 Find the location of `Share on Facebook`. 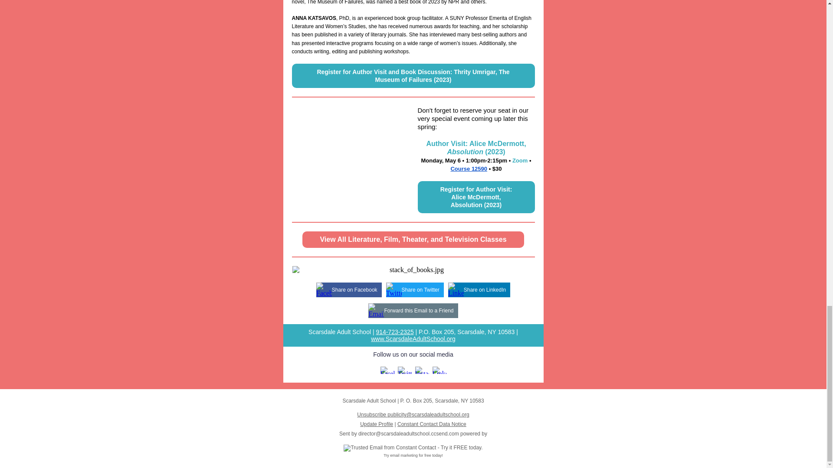

Share on Facebook is located at coordinates (354, 290).